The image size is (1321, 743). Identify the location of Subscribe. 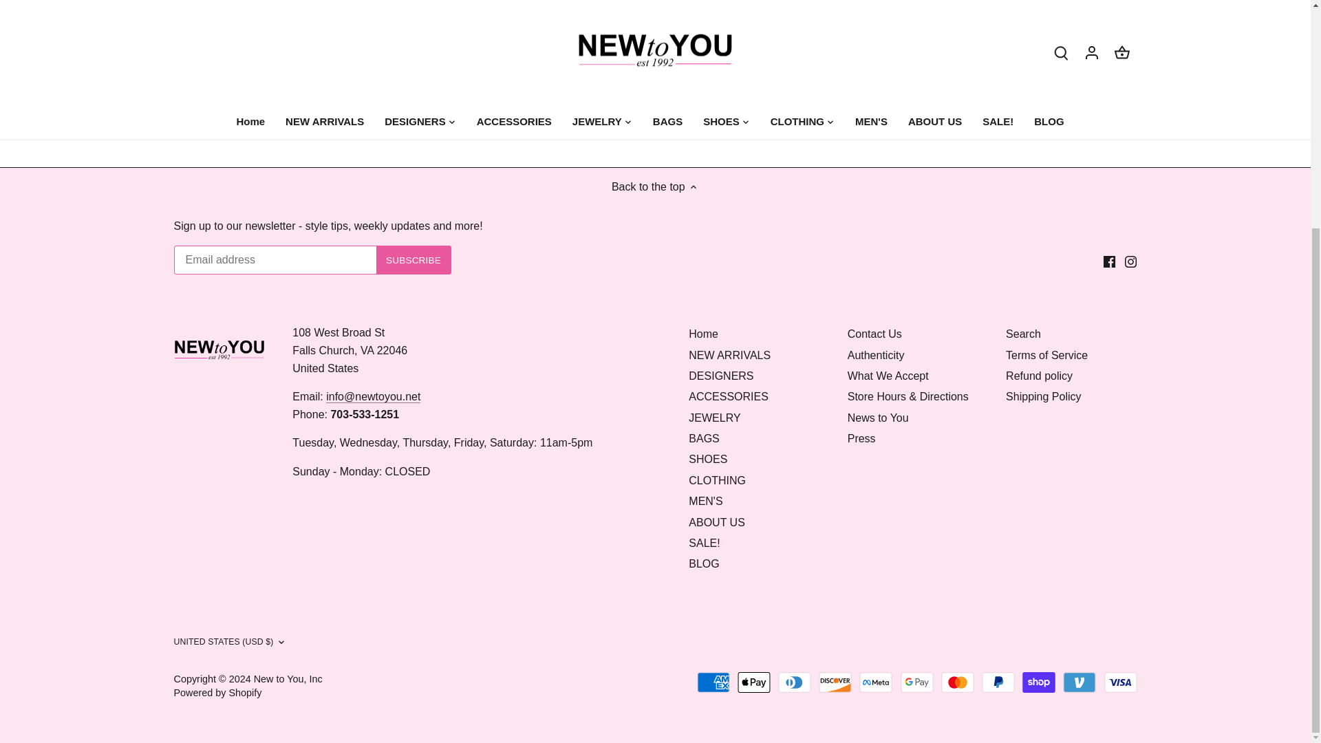
(414, 260).